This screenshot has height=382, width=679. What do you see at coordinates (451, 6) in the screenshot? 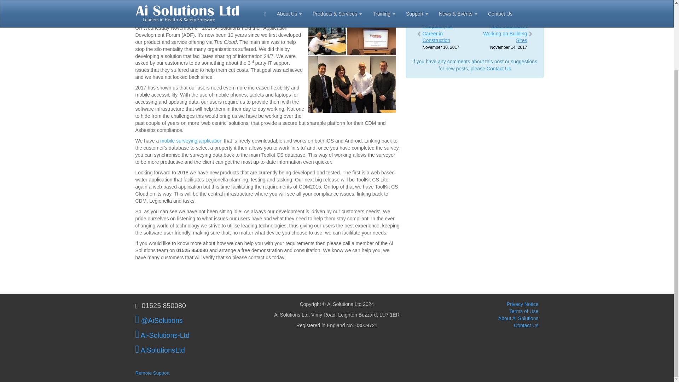
I see `November 2017` at bounding box center [451, 6].